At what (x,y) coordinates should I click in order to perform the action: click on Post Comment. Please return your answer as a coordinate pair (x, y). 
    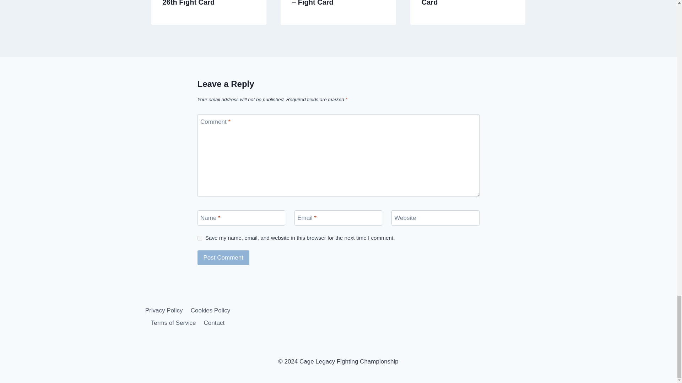
    Looking at the image, I should click on (223, 257).